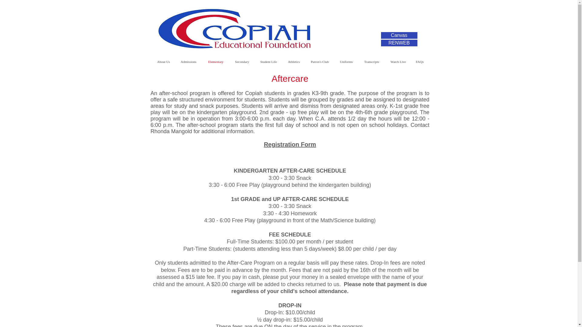 This screenshot has height=327, width=582. I want to click on About Us, so click(163, 61).